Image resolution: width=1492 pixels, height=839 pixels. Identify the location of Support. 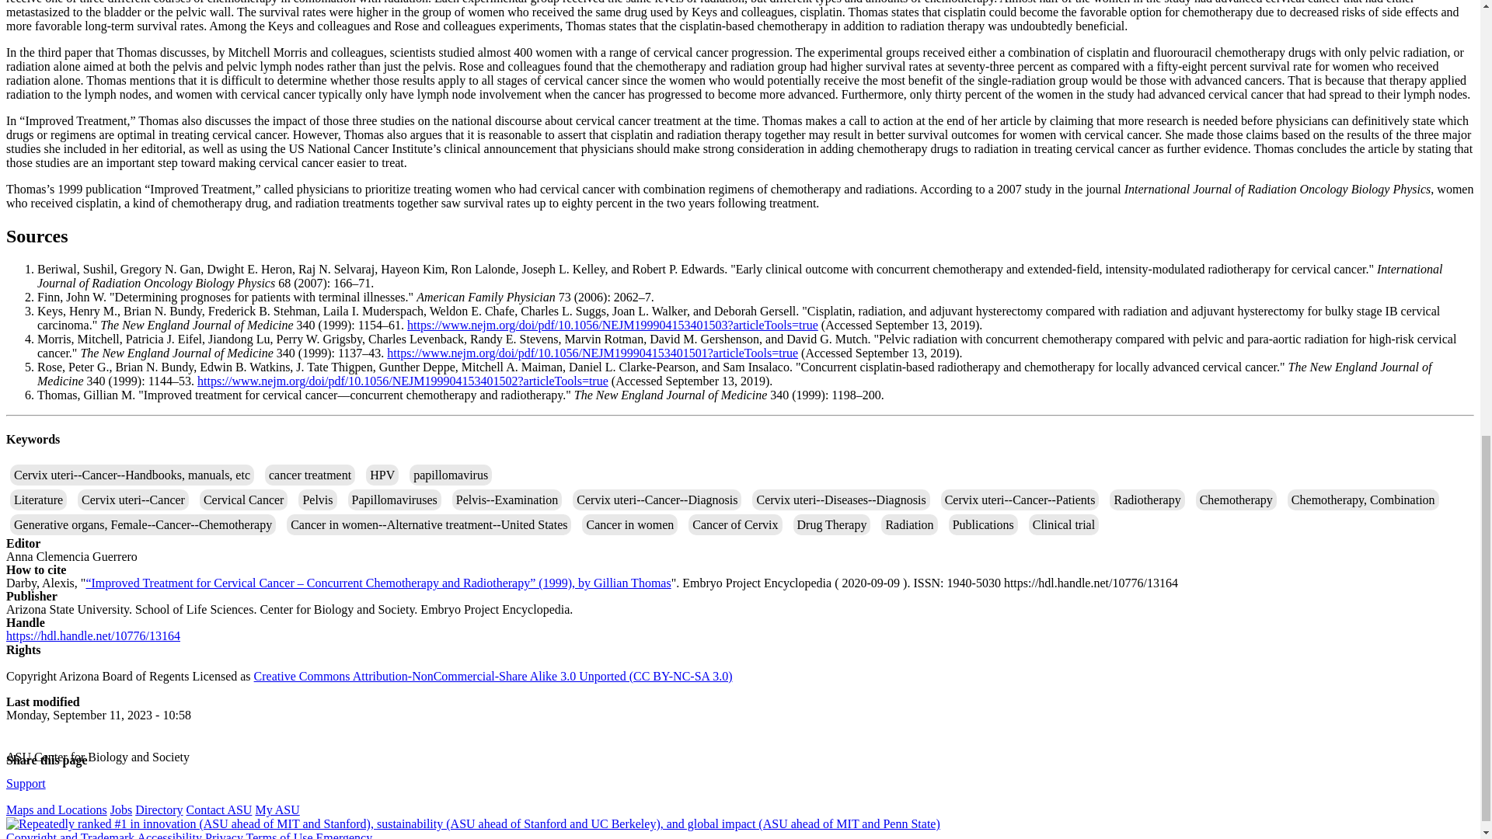
(26, 783).